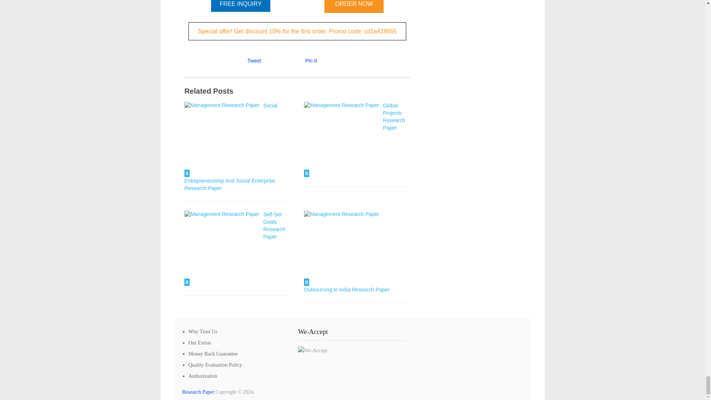 The image size is (711, 400). Describe the element at coordinates (221, 248) in the screenshot. I see `Self-Set Goals Research Paper` at that location.